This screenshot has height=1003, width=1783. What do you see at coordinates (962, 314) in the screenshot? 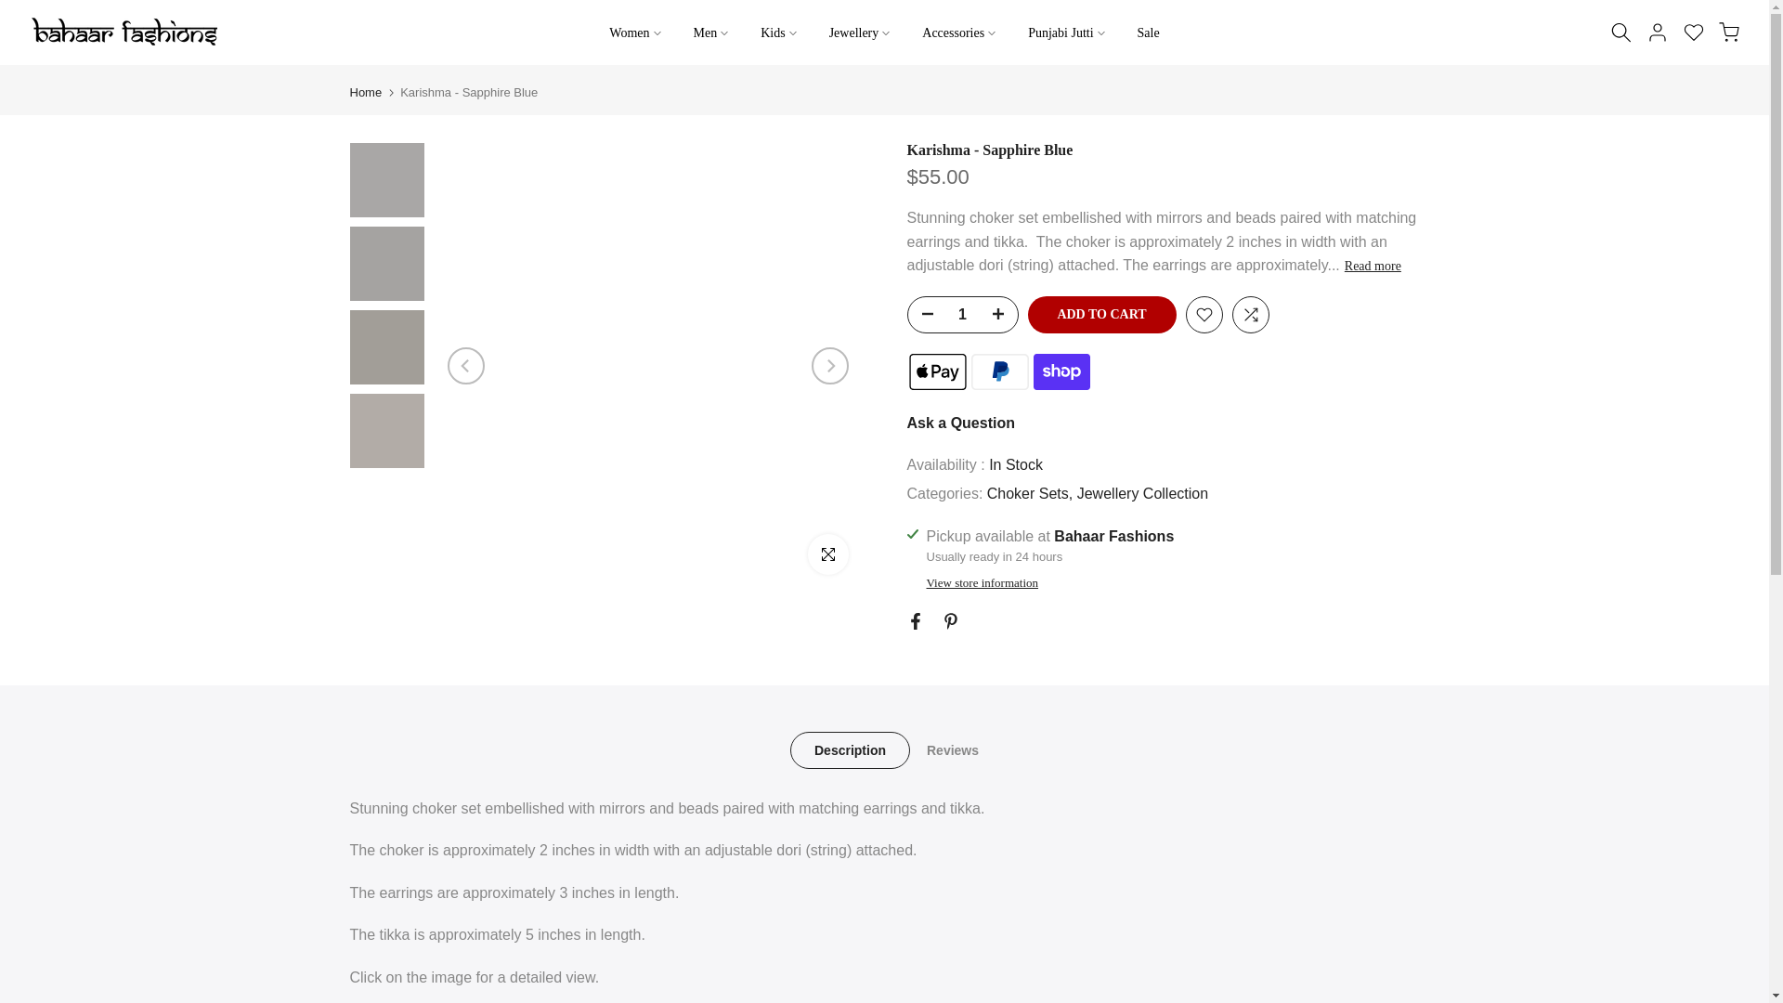
I see `1` at bounding box center [962, 314].